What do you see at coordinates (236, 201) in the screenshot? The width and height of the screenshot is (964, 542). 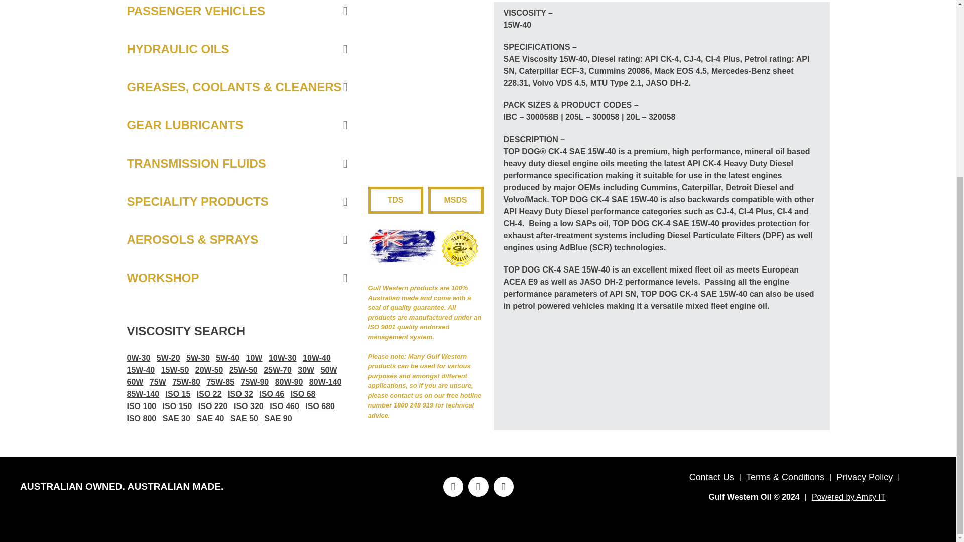 I see `SPECIALITY PRODUCTS` at bounding box center [236, 201].